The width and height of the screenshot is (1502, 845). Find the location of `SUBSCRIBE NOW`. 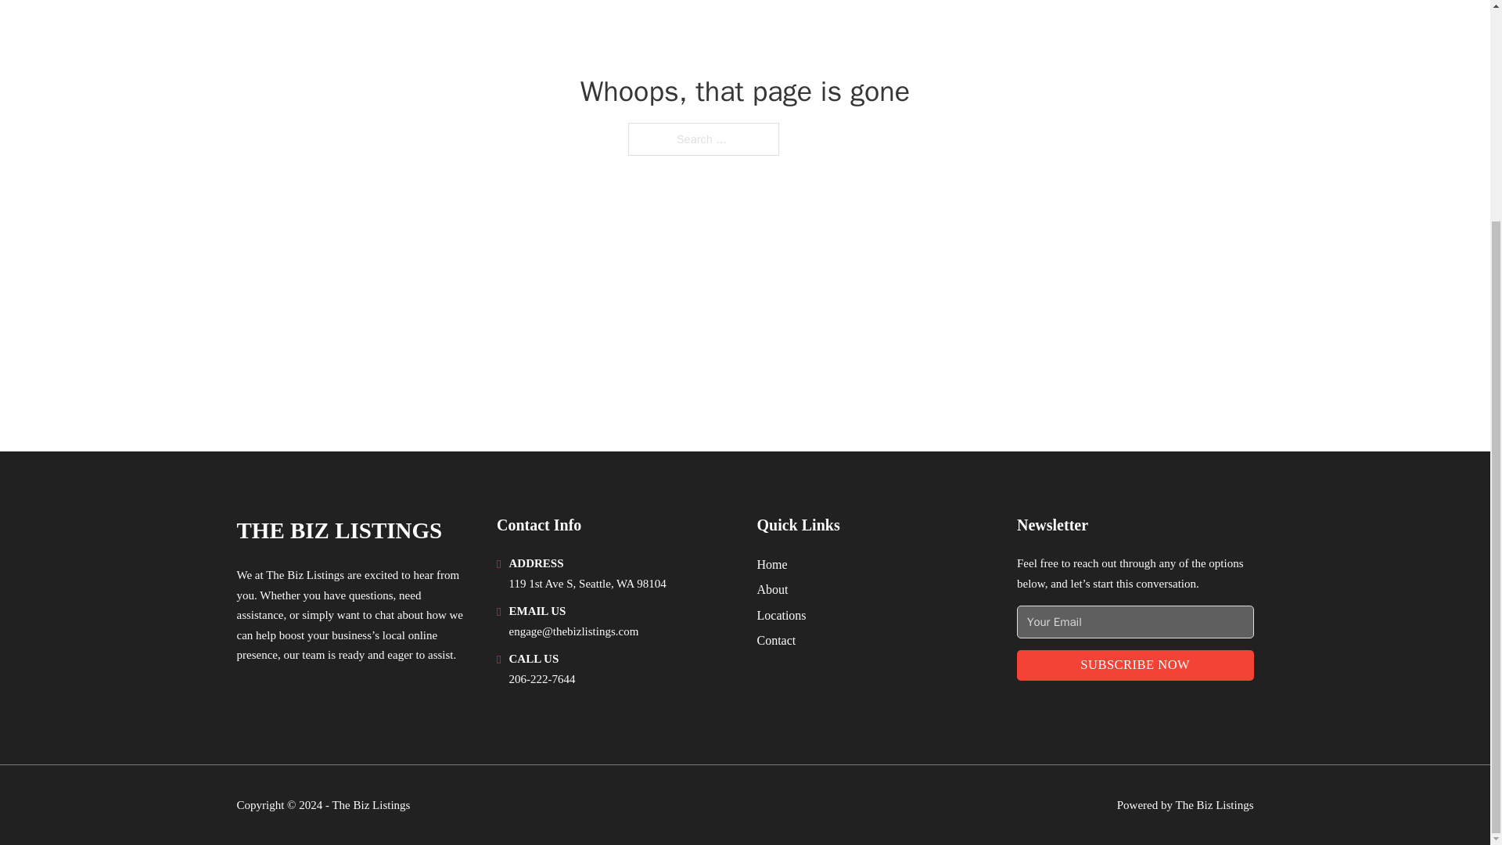

SUBSCRIBE NOW is located at coordinates (1135, 665).